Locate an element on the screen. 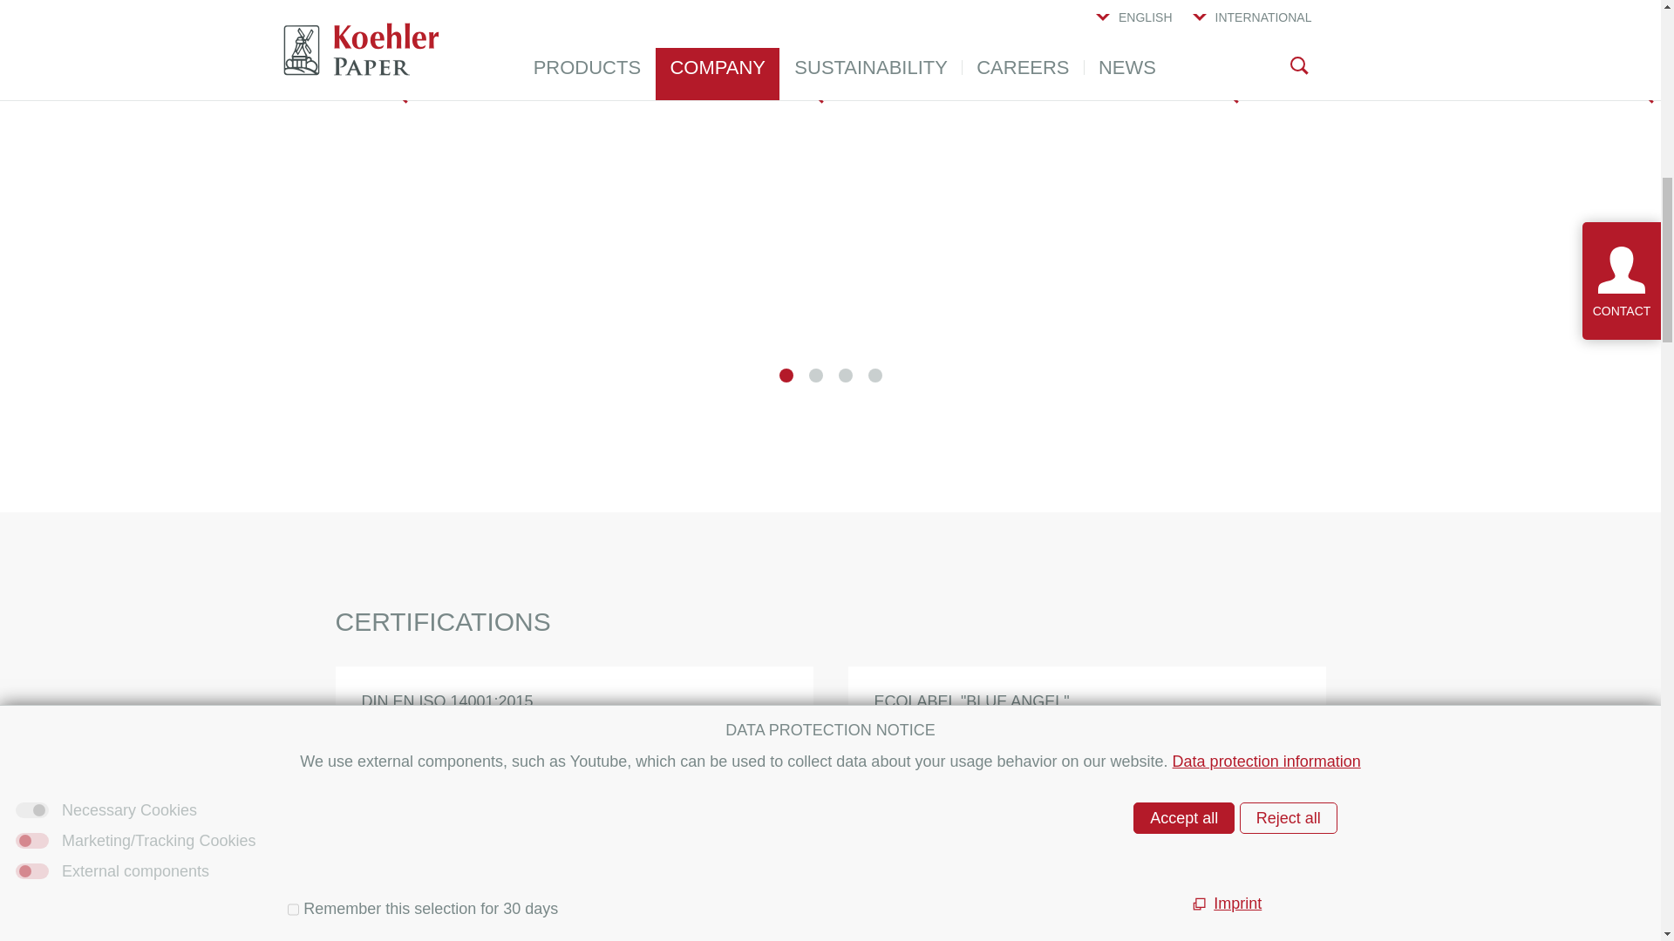 The height and width of the screenshot is (941, 1674). "Blue Angle" is located at coordinates (1085, 839).